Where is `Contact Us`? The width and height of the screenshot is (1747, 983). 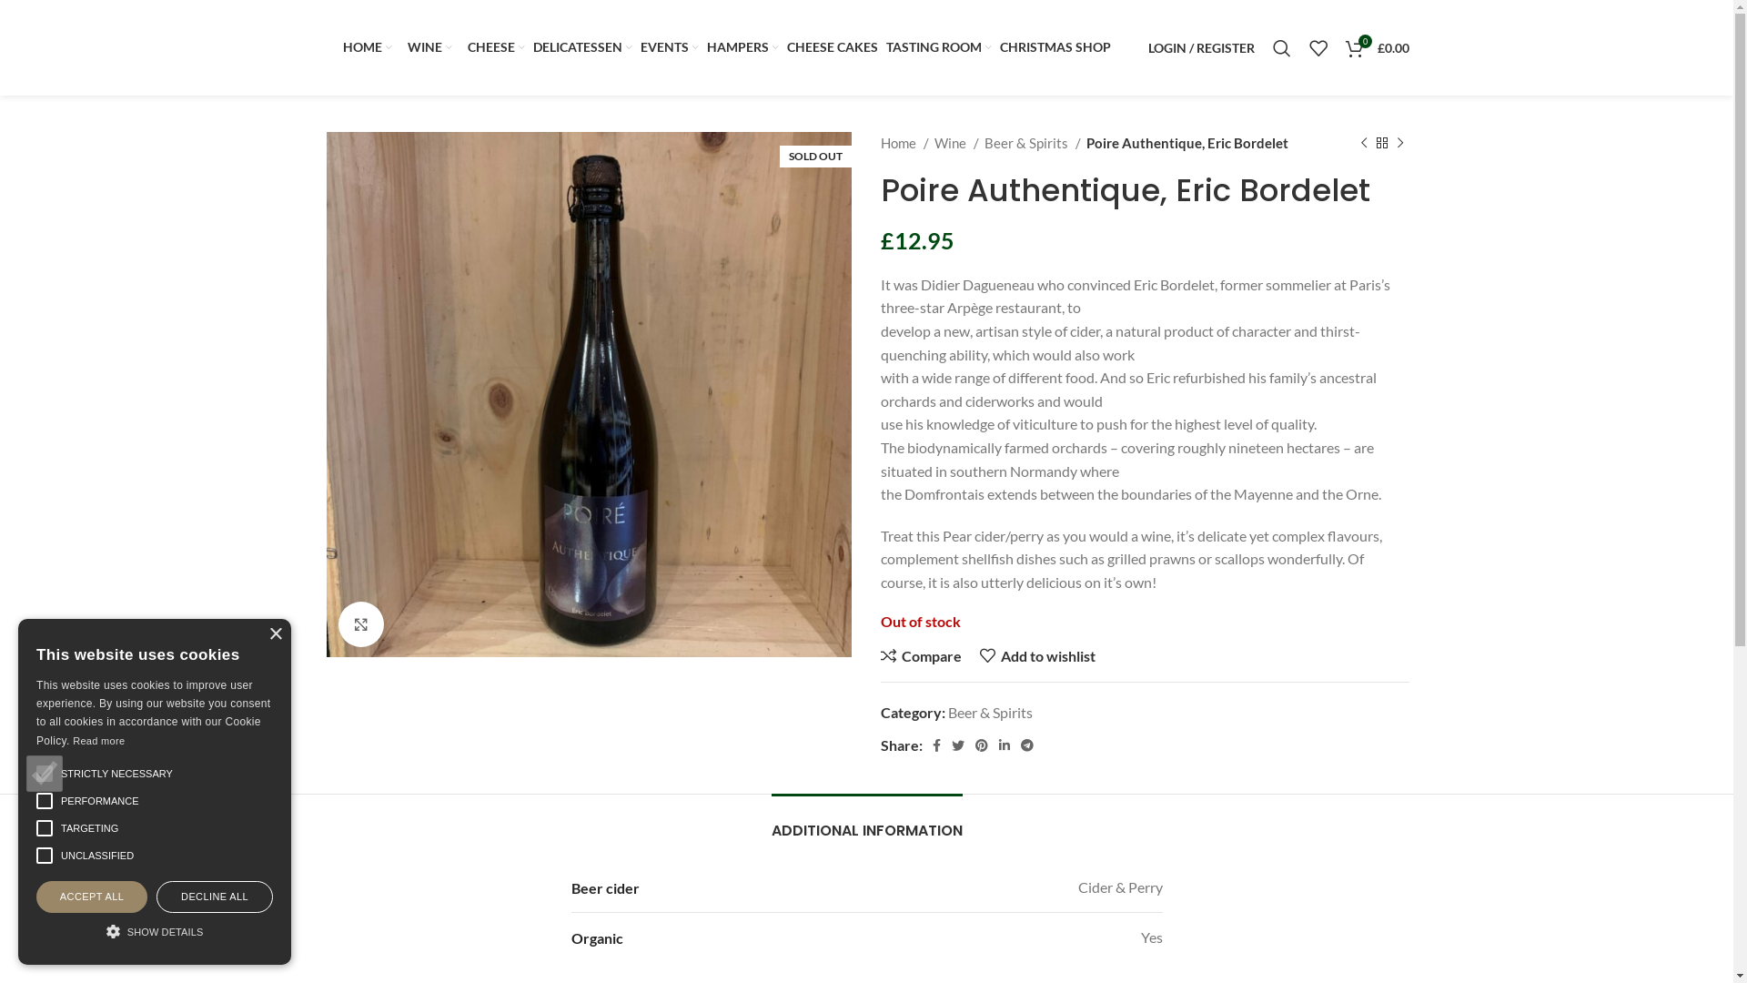
Contact Us is located at coordinates (917, 538).